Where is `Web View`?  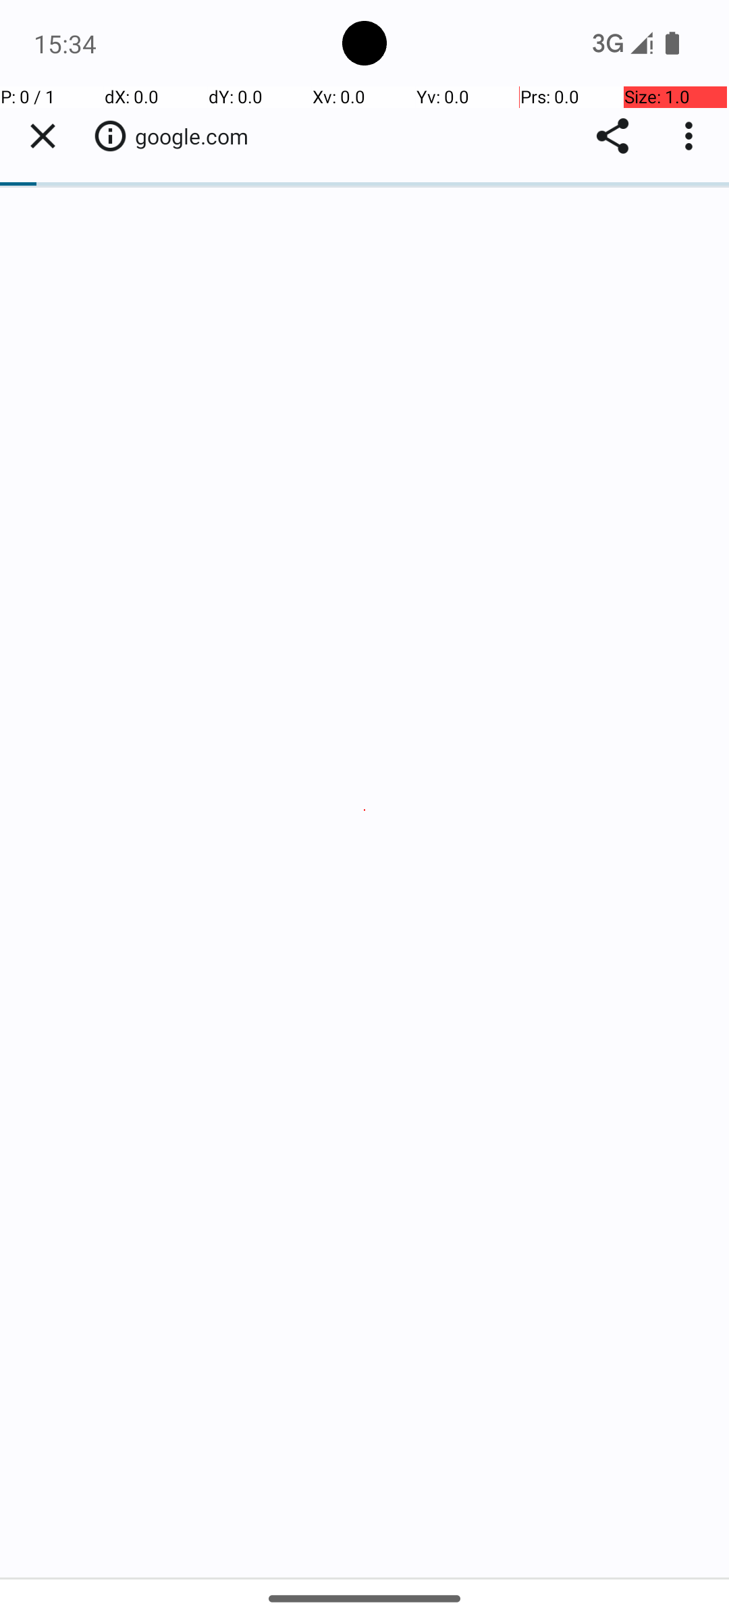
Web View is located at coordinates (364, 832).